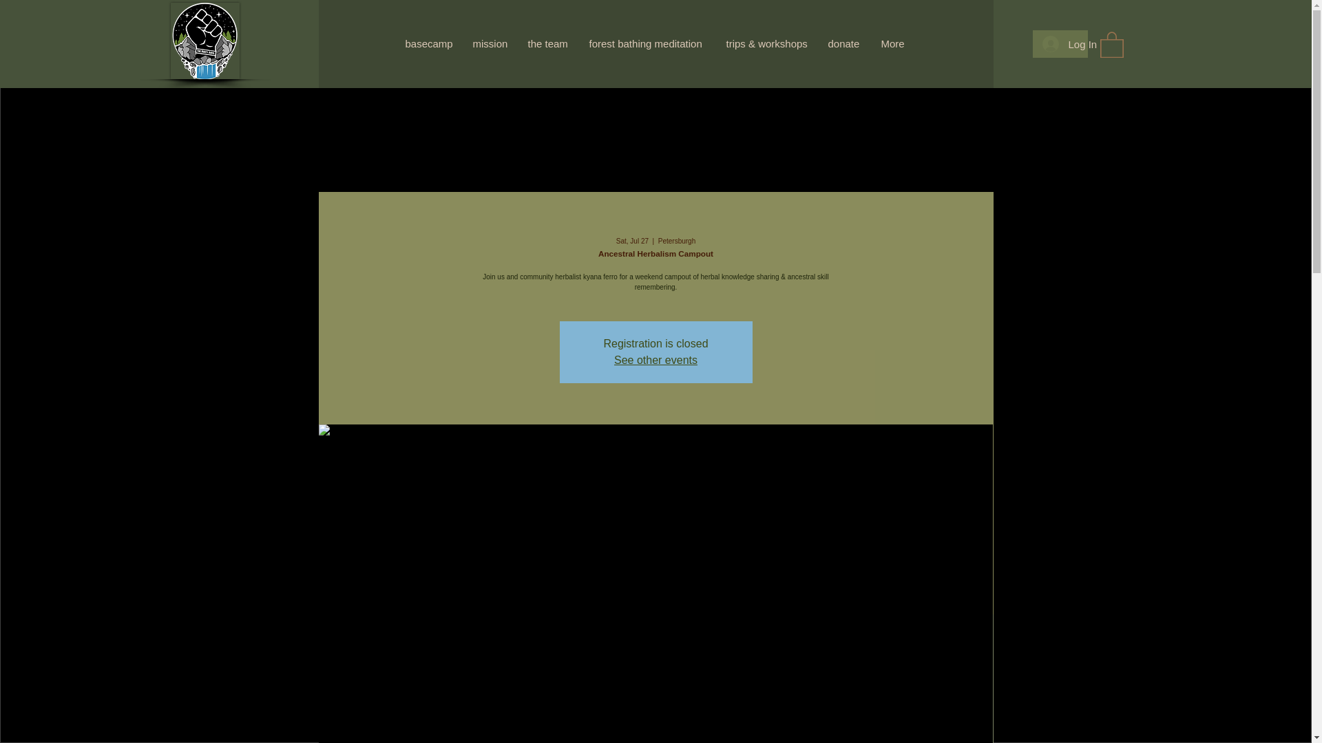  I want to click on donate, so click(844, 44).